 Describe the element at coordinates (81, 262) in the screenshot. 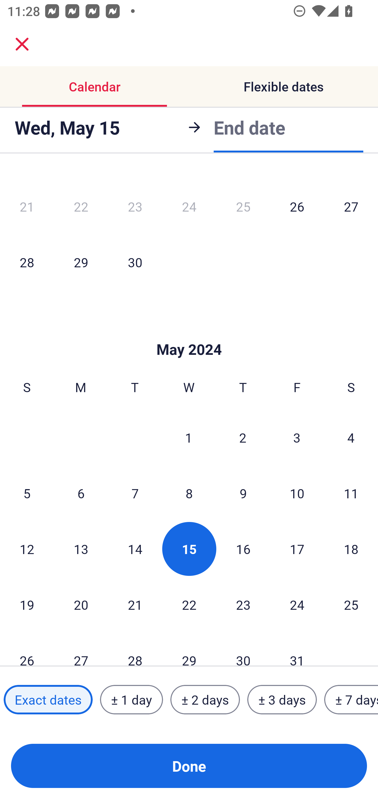

I see `29 Monday, April 29, 2024` at that location.